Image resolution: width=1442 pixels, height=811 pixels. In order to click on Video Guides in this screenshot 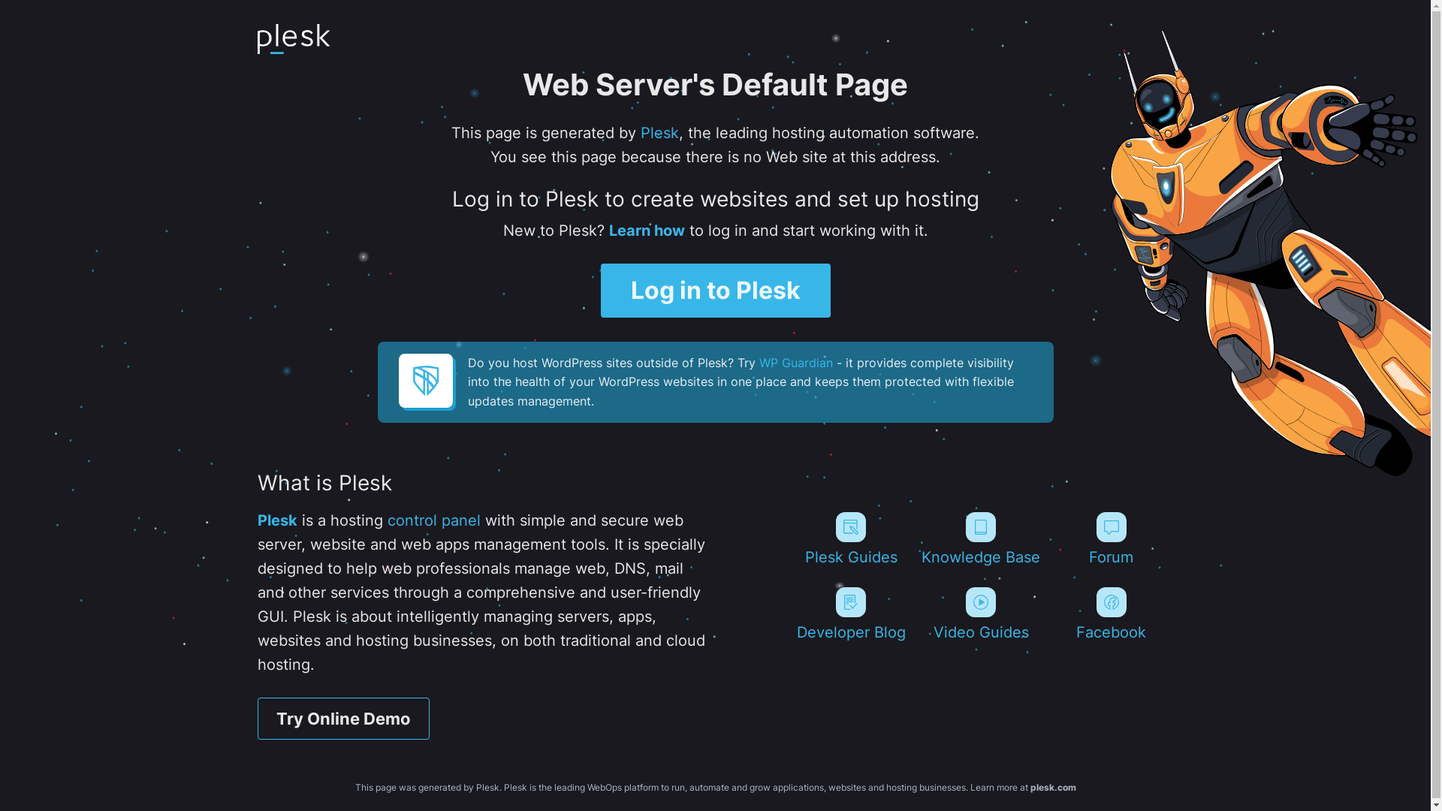, I will do `click(981, 614)`.